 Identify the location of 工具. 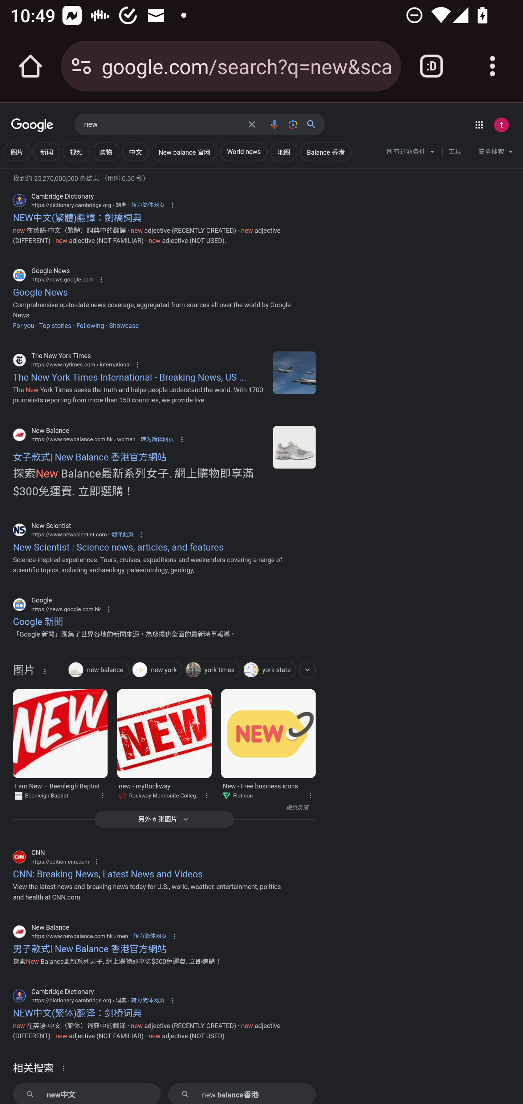
(455, 152).